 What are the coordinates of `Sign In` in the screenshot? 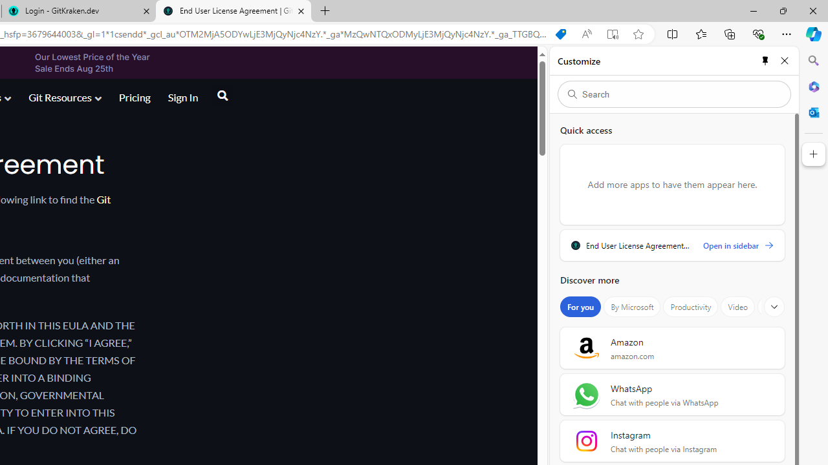 It's located at (182, 97).